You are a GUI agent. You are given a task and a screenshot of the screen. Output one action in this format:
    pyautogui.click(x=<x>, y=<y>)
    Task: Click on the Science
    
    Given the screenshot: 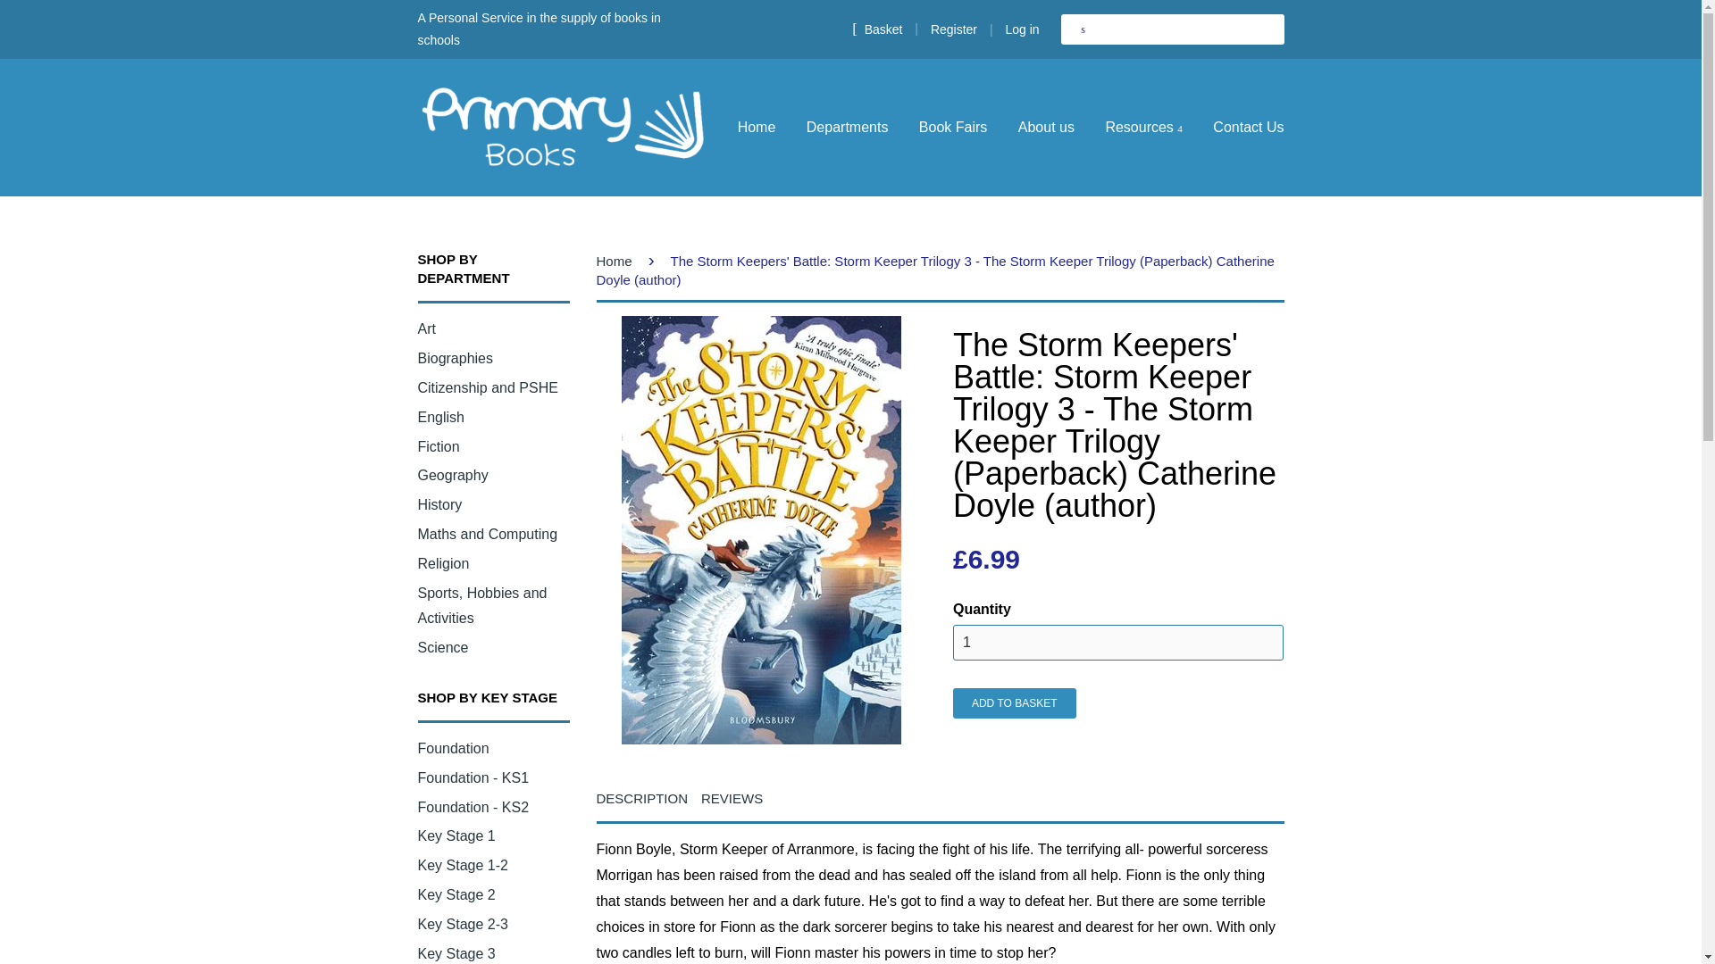 What is the action you would take?
    pyautogui.click(x=443, y=648)
    